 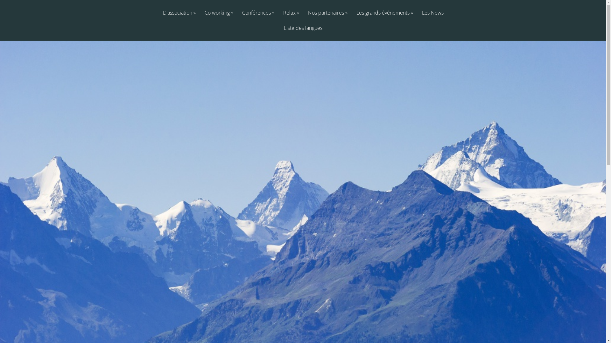 What do you see at coordinates (433, 18) in the screenshot?
I see `Les News` at bounding box center [433, 18].